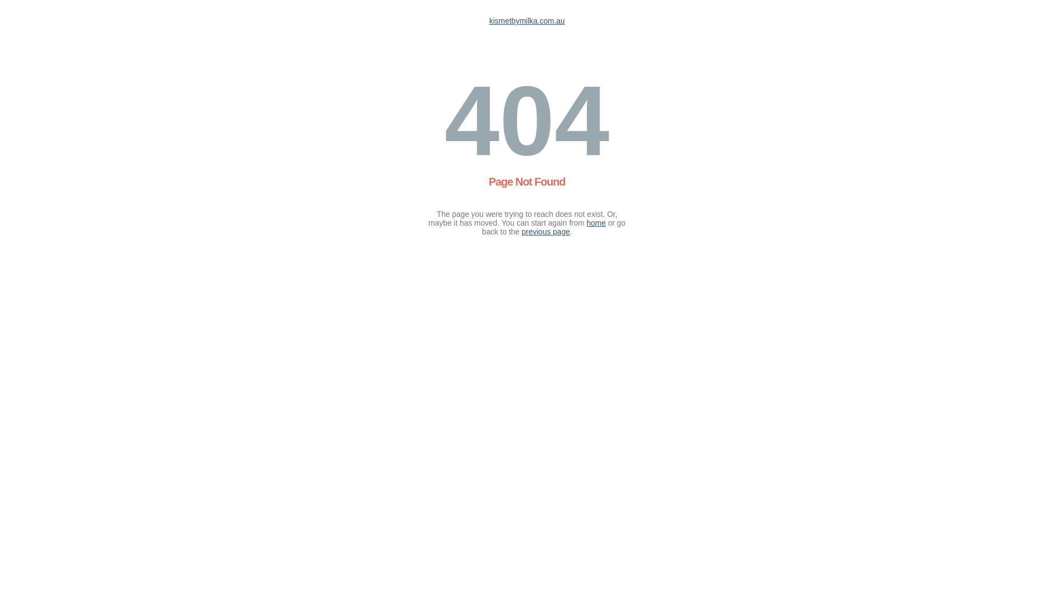 The height and width of the screenshot is (593, 1054). Describe the element at coordinates (546, 232) in the screenshot. I see `previous page` at that location.